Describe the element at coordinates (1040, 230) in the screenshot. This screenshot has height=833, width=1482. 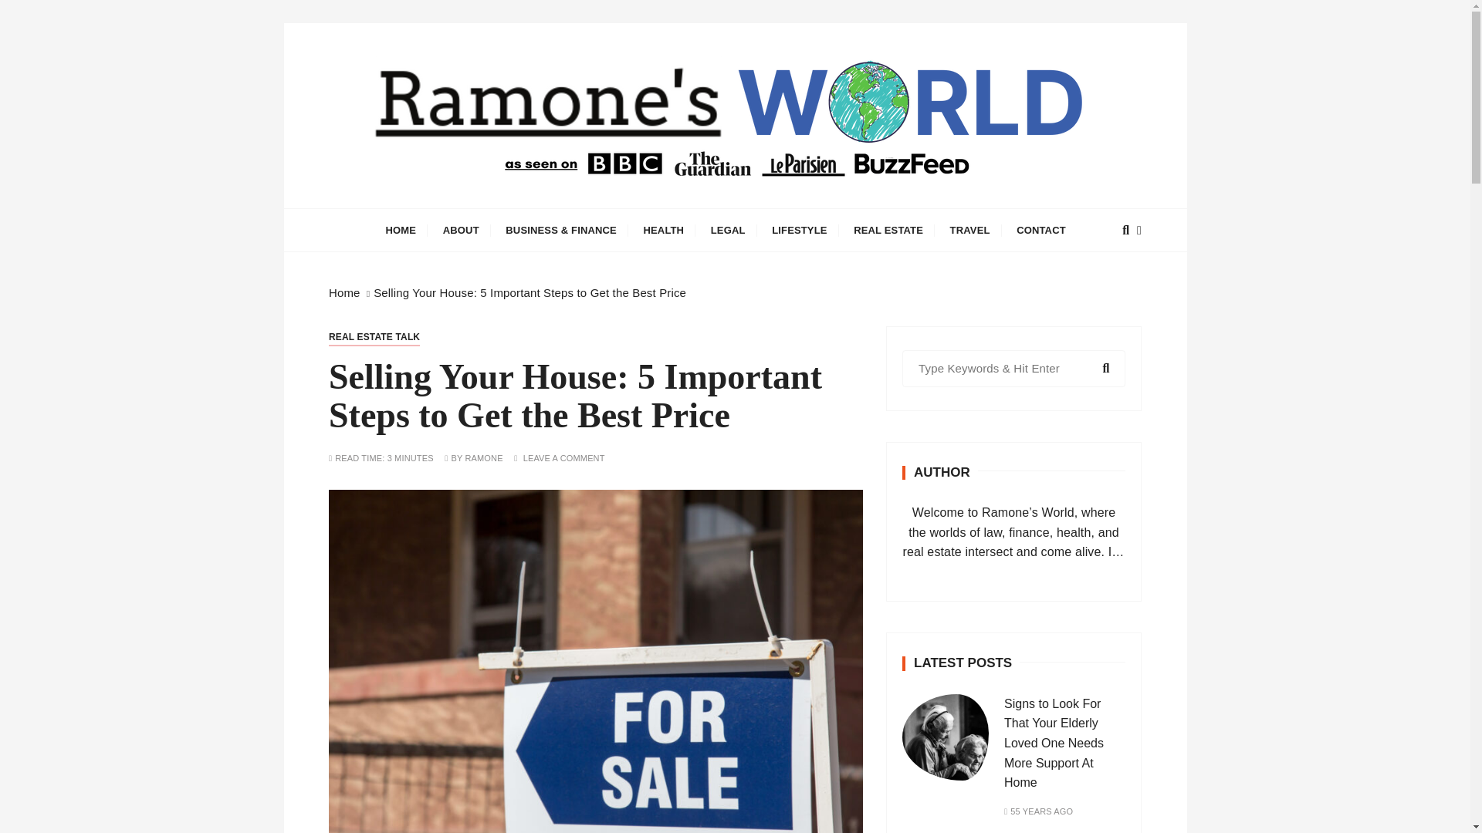
I see `CONTACT` at that location.